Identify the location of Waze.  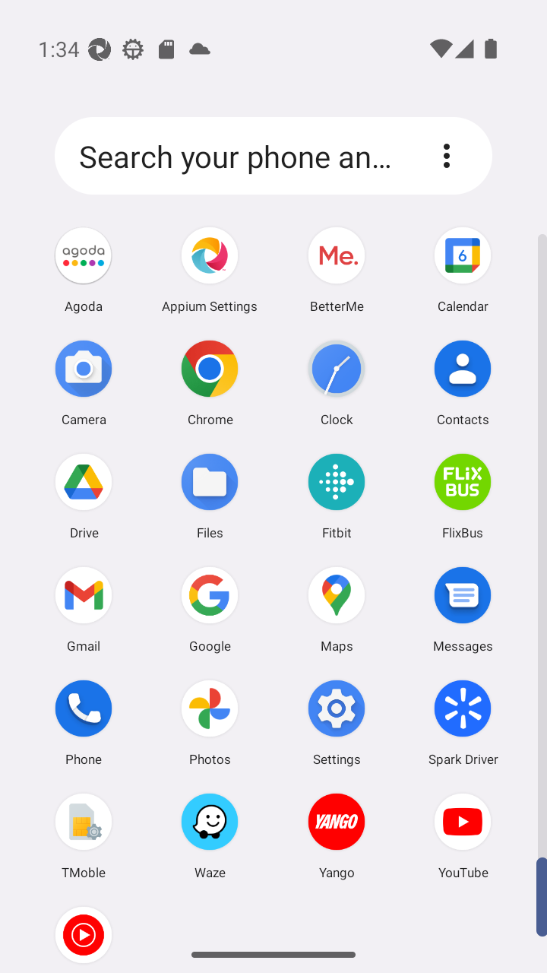
(210, 835).